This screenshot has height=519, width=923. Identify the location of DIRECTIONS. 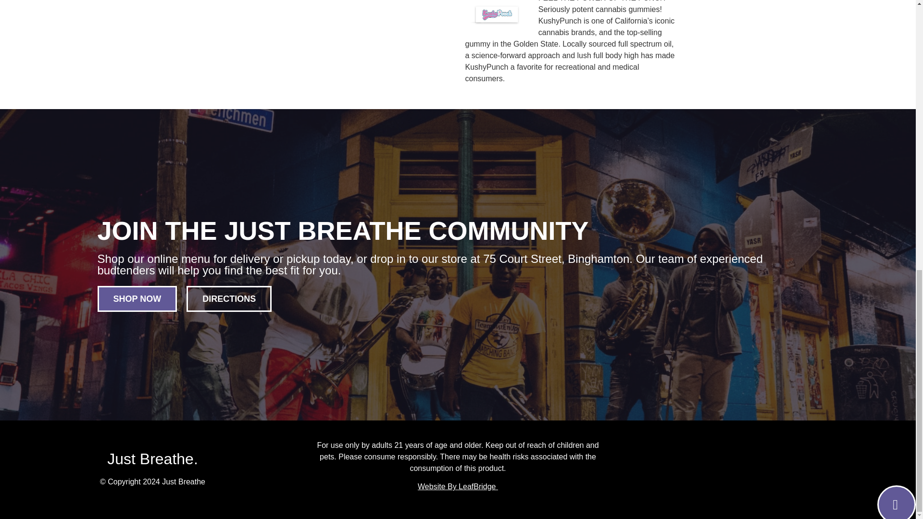
(229, 299).